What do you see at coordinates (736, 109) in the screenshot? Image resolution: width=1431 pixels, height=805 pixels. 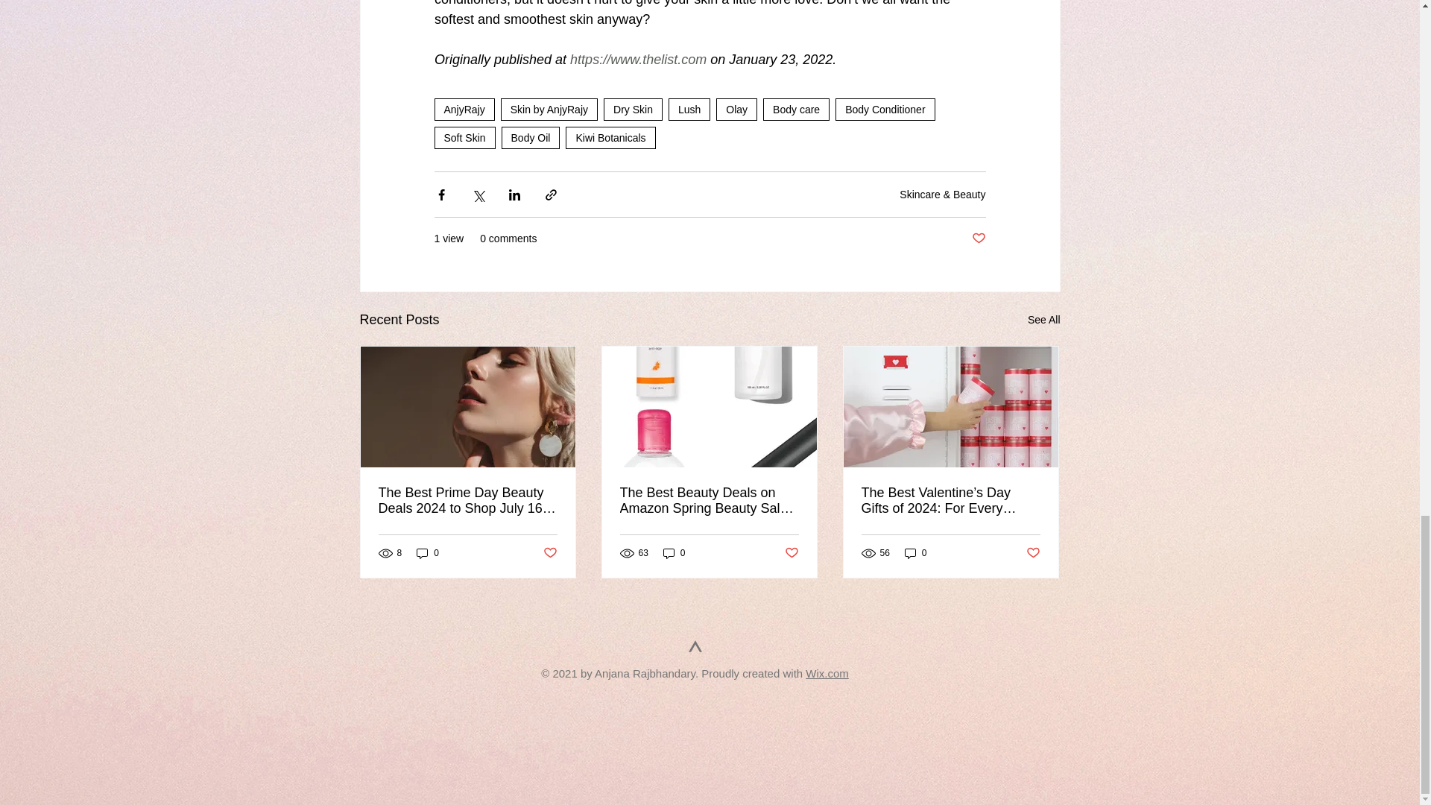 I see `Olay` at bounding box center [736, 109].